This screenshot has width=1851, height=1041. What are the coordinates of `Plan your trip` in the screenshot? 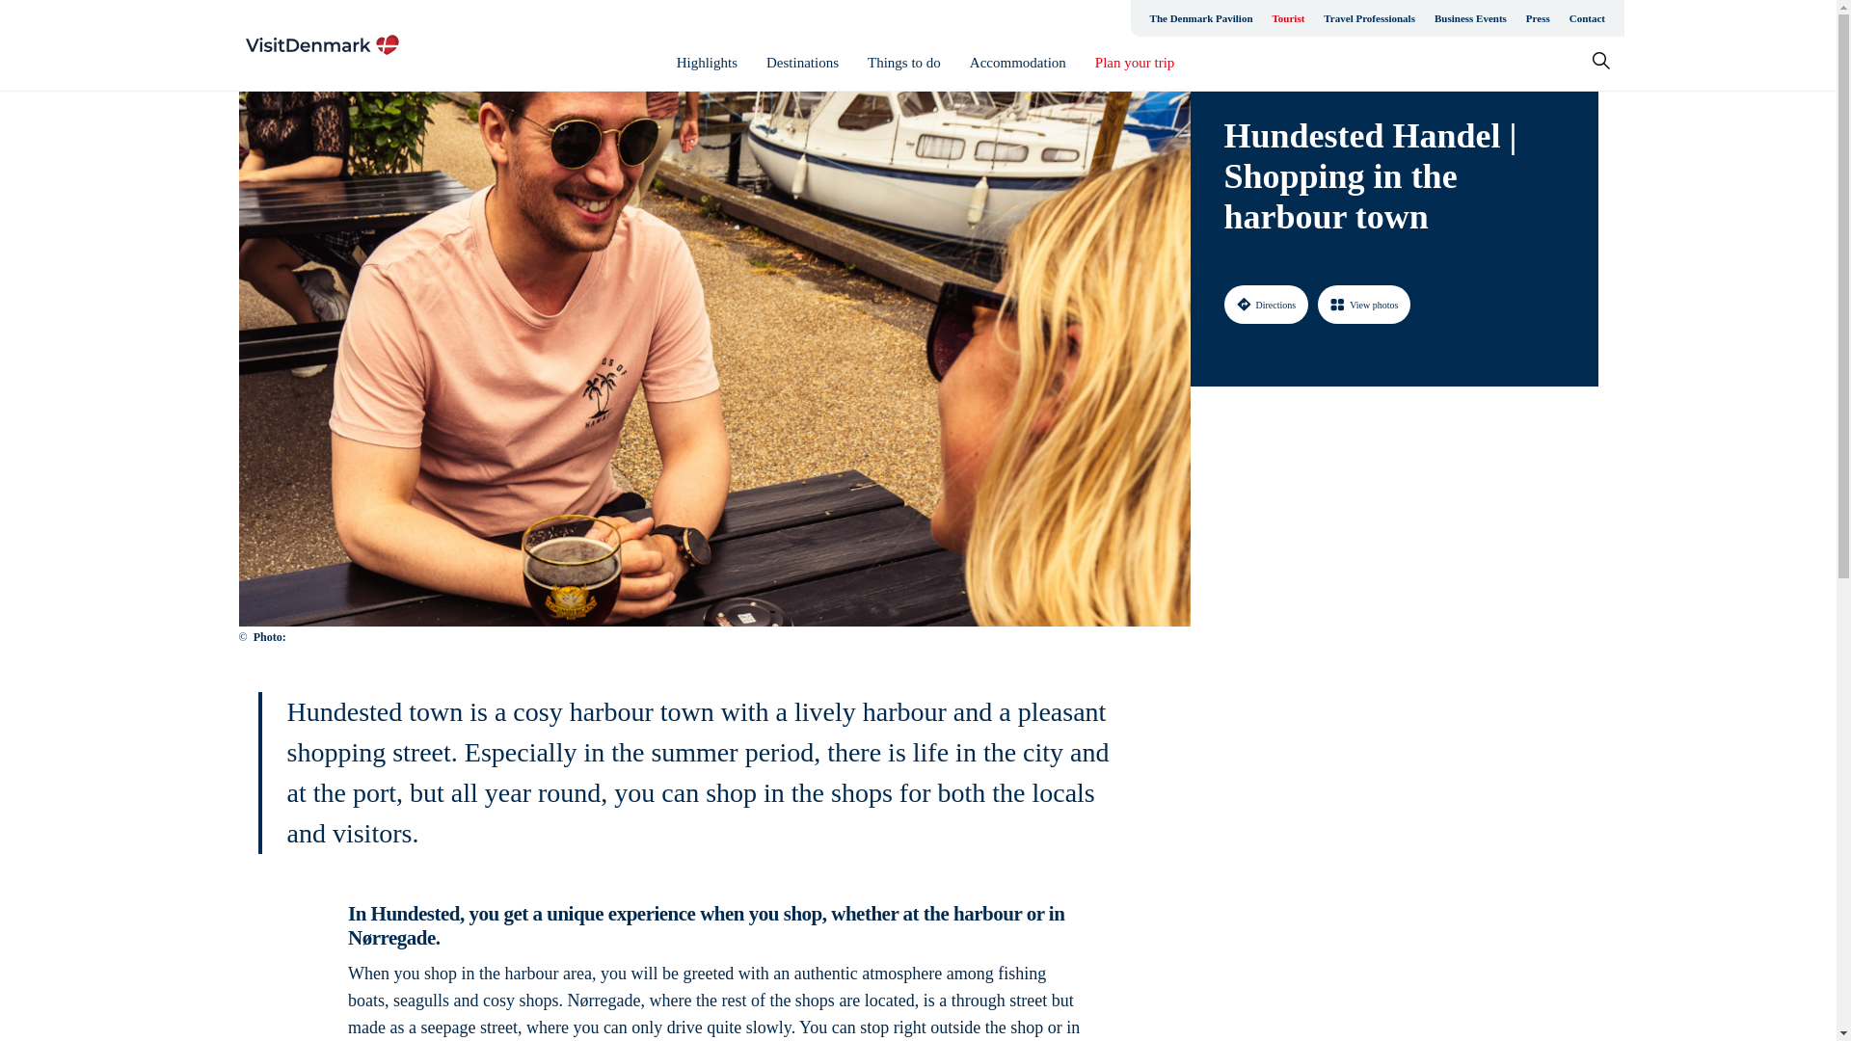 It's located at (1136, 63).